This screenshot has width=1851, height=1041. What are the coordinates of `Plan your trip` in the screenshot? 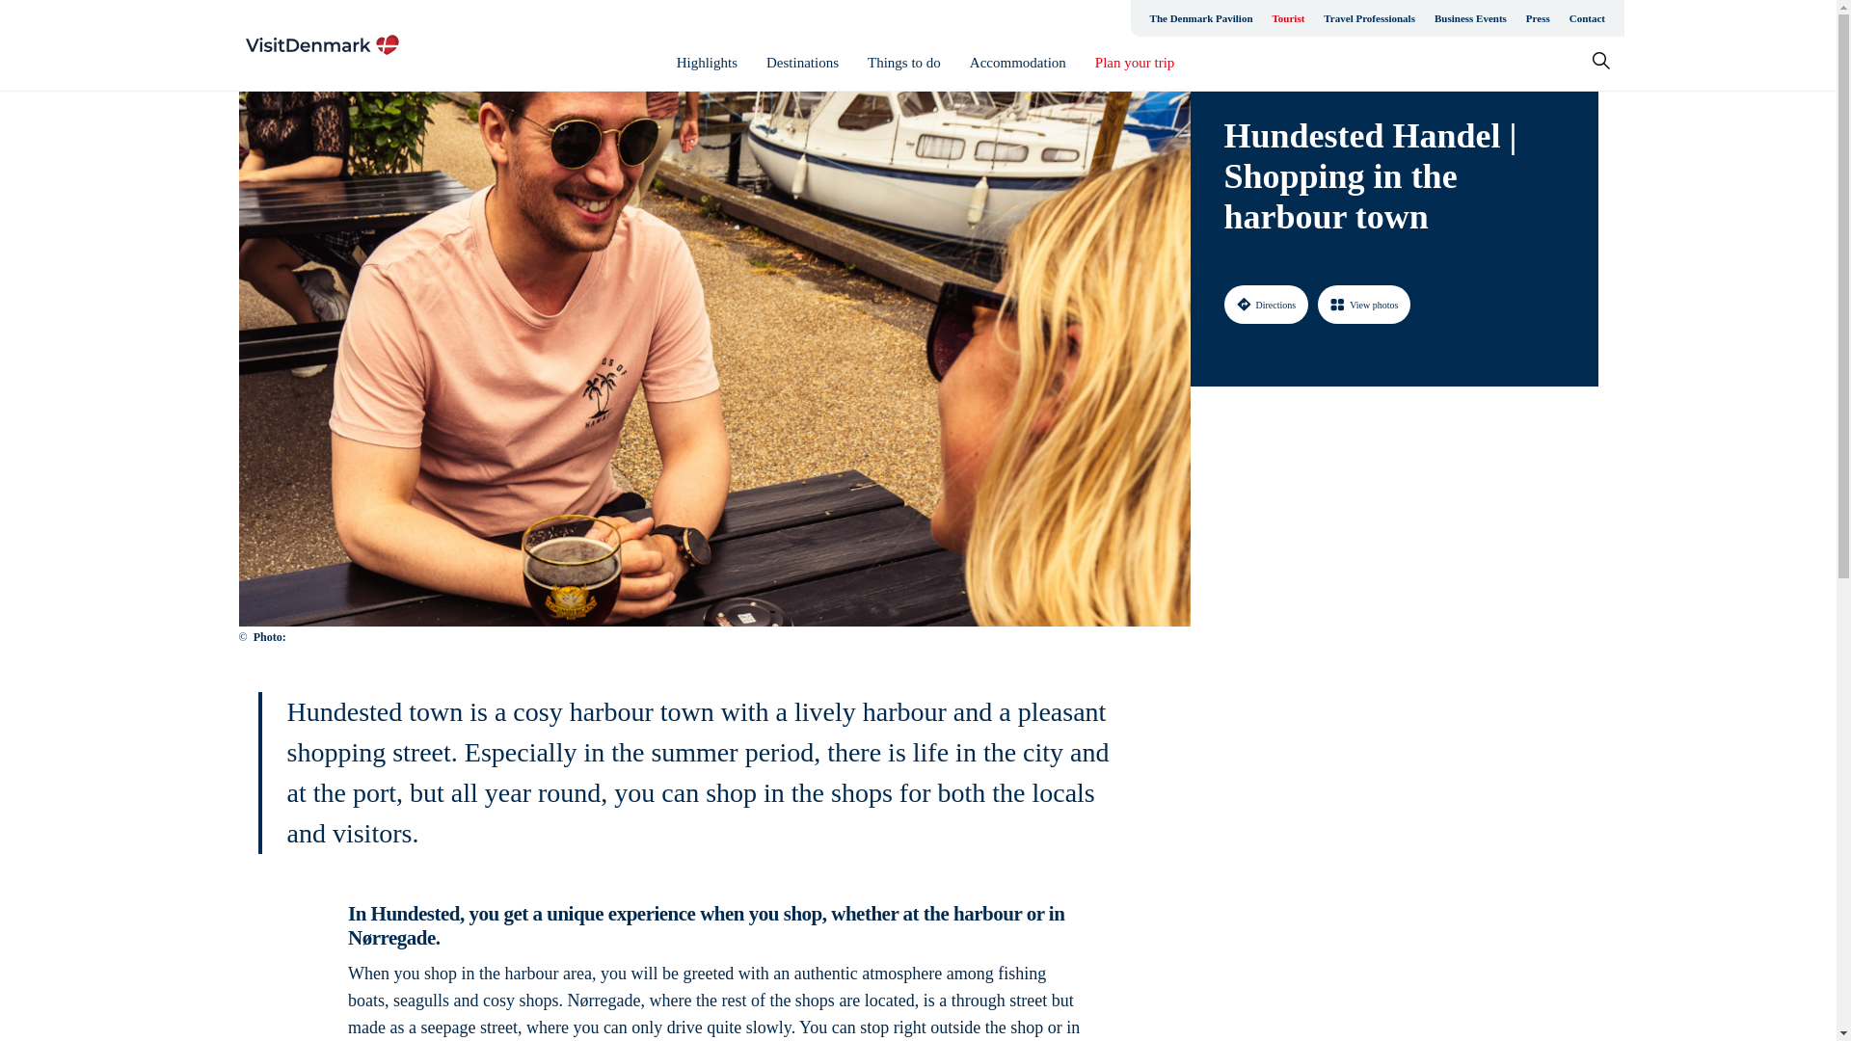 It's located at (1136, 63).